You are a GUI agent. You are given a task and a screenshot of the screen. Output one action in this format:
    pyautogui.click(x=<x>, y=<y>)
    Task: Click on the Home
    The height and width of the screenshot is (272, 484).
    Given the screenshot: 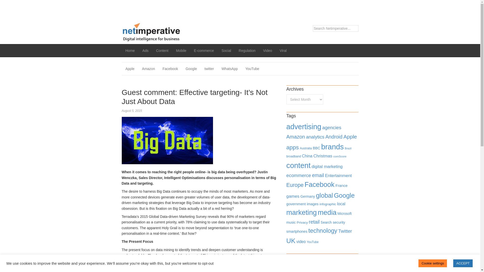 What is the action you would take?
    pyautogui.click(x=130, y=50)
    